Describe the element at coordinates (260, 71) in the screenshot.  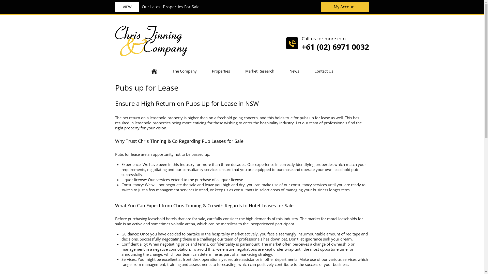
I see `Market Research` at that location.